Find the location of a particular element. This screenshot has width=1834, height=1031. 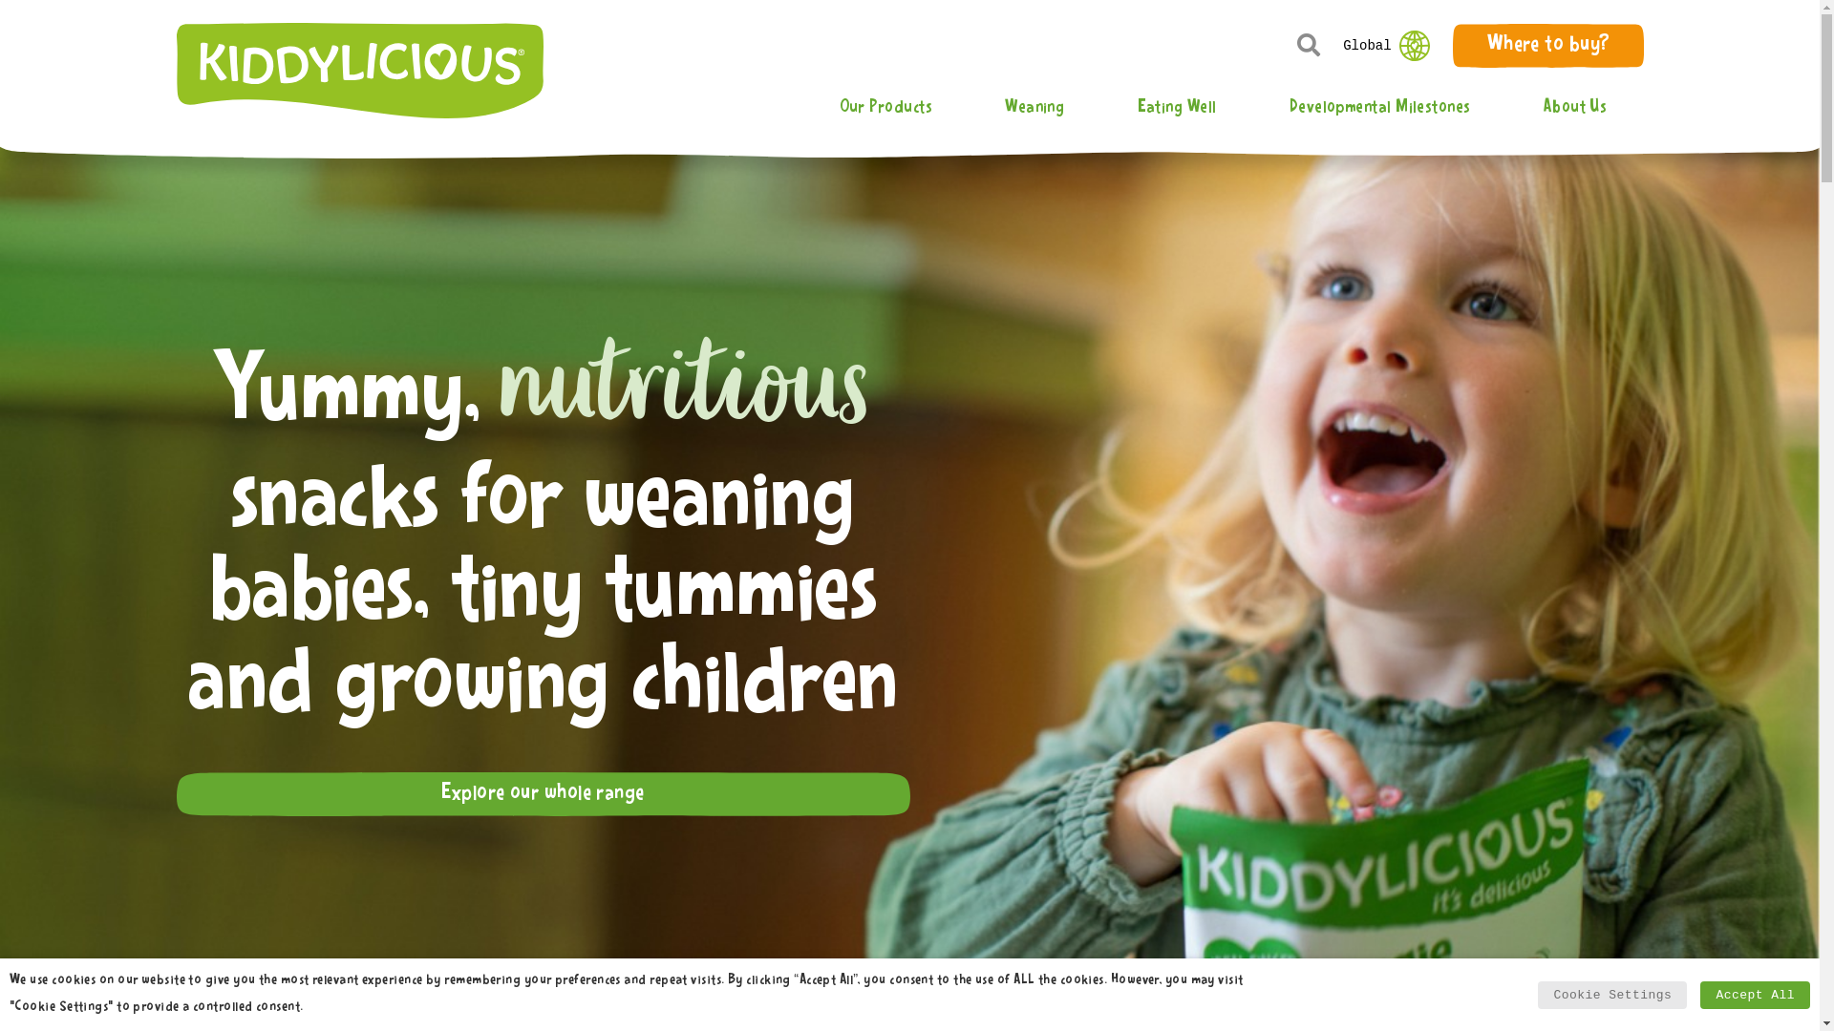

Global is located at coordinates (1386, 46).